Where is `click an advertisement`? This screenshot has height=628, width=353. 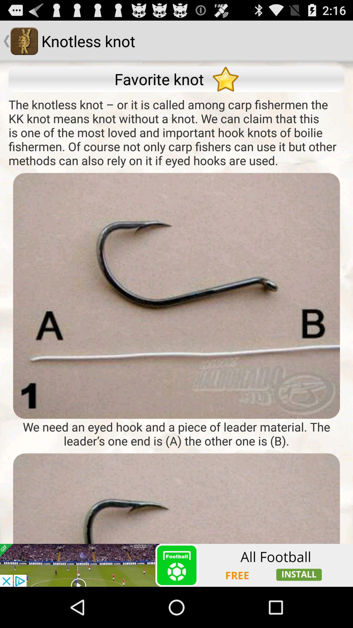
click an advertisement is located at coordinates (176, 565).